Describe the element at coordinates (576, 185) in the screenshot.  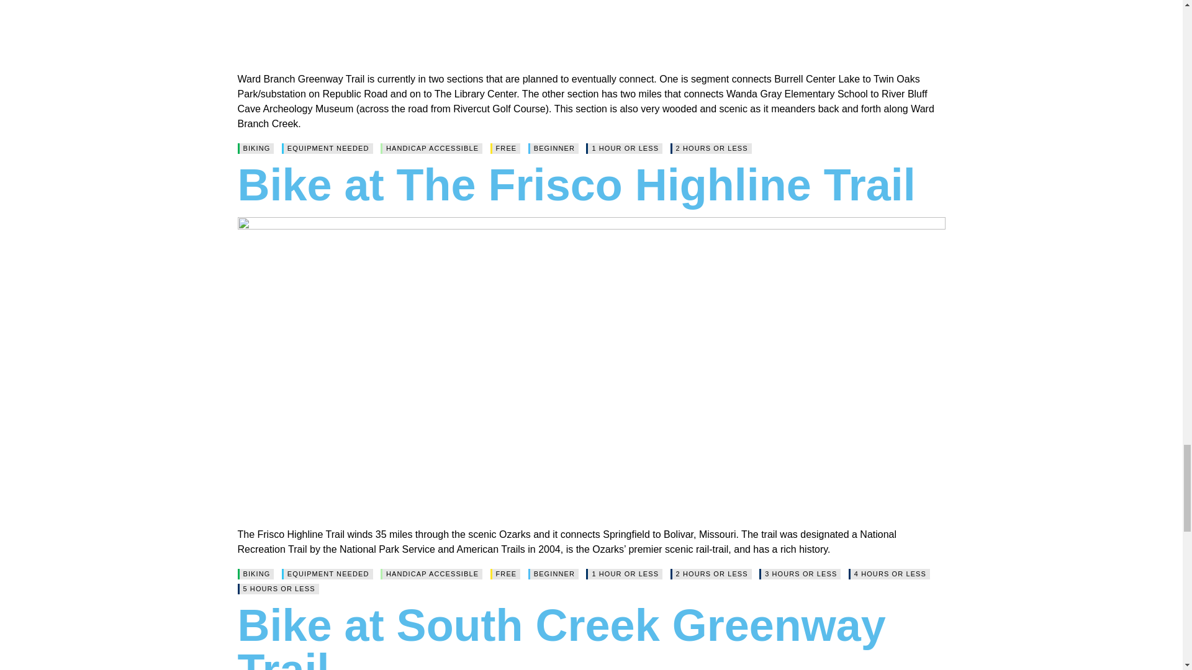
I see `Bike at The Frisco Highline Trail` at that location.